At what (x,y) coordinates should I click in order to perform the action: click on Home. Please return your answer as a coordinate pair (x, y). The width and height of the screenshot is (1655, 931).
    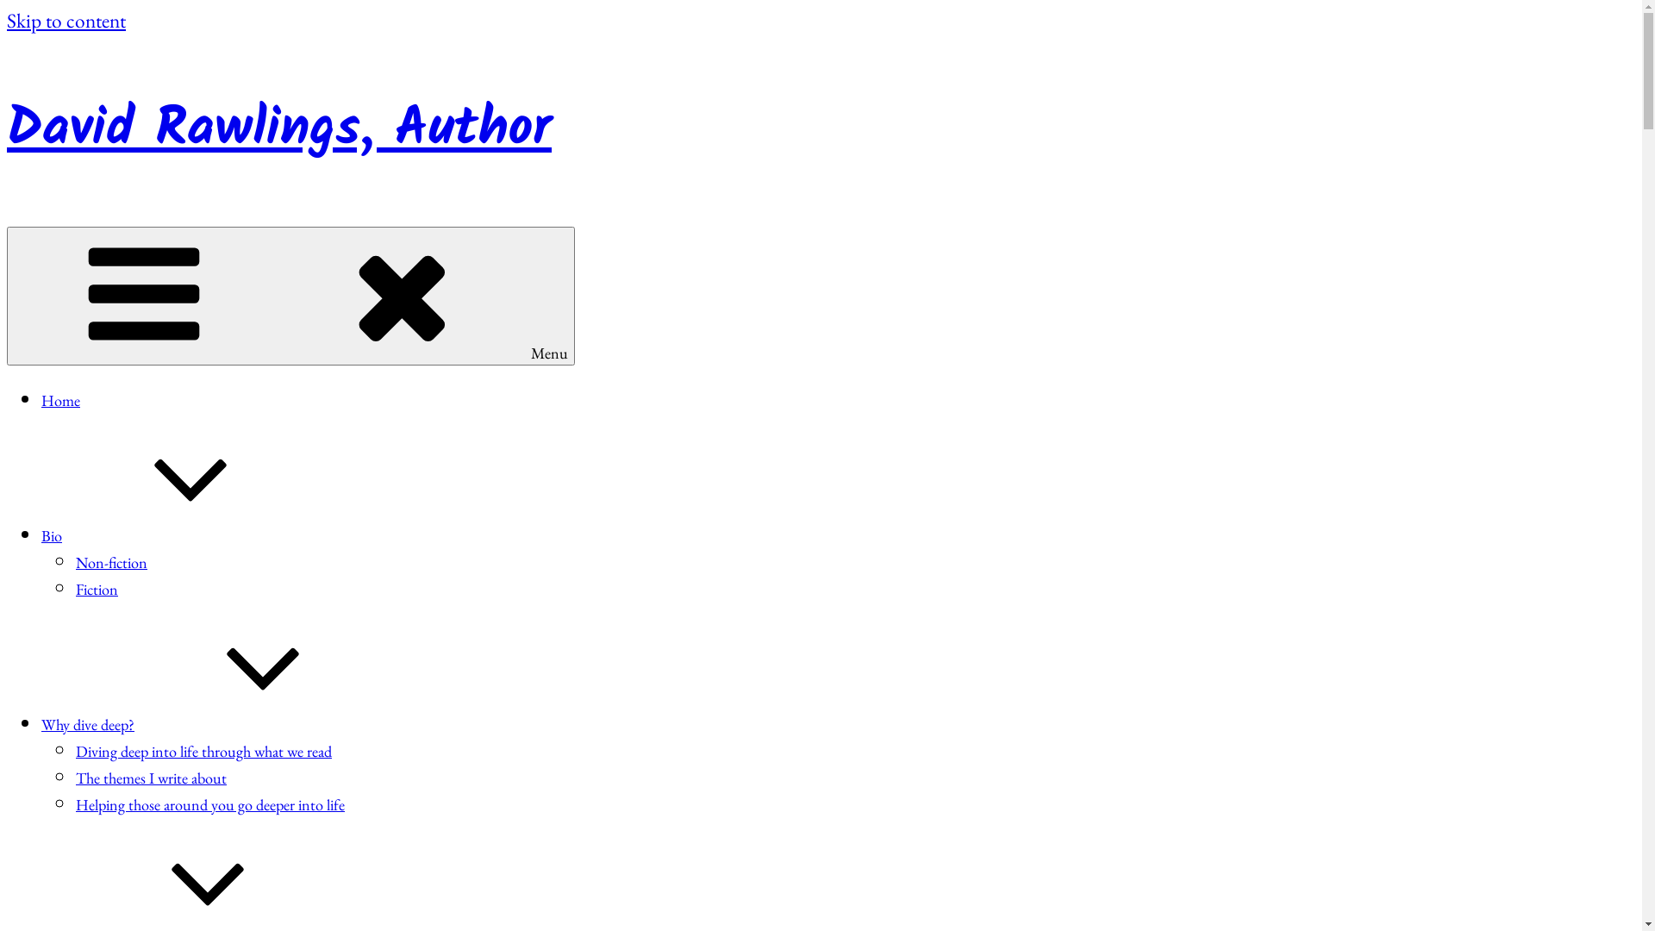
    Looking at the image, I should click on (60, 400).